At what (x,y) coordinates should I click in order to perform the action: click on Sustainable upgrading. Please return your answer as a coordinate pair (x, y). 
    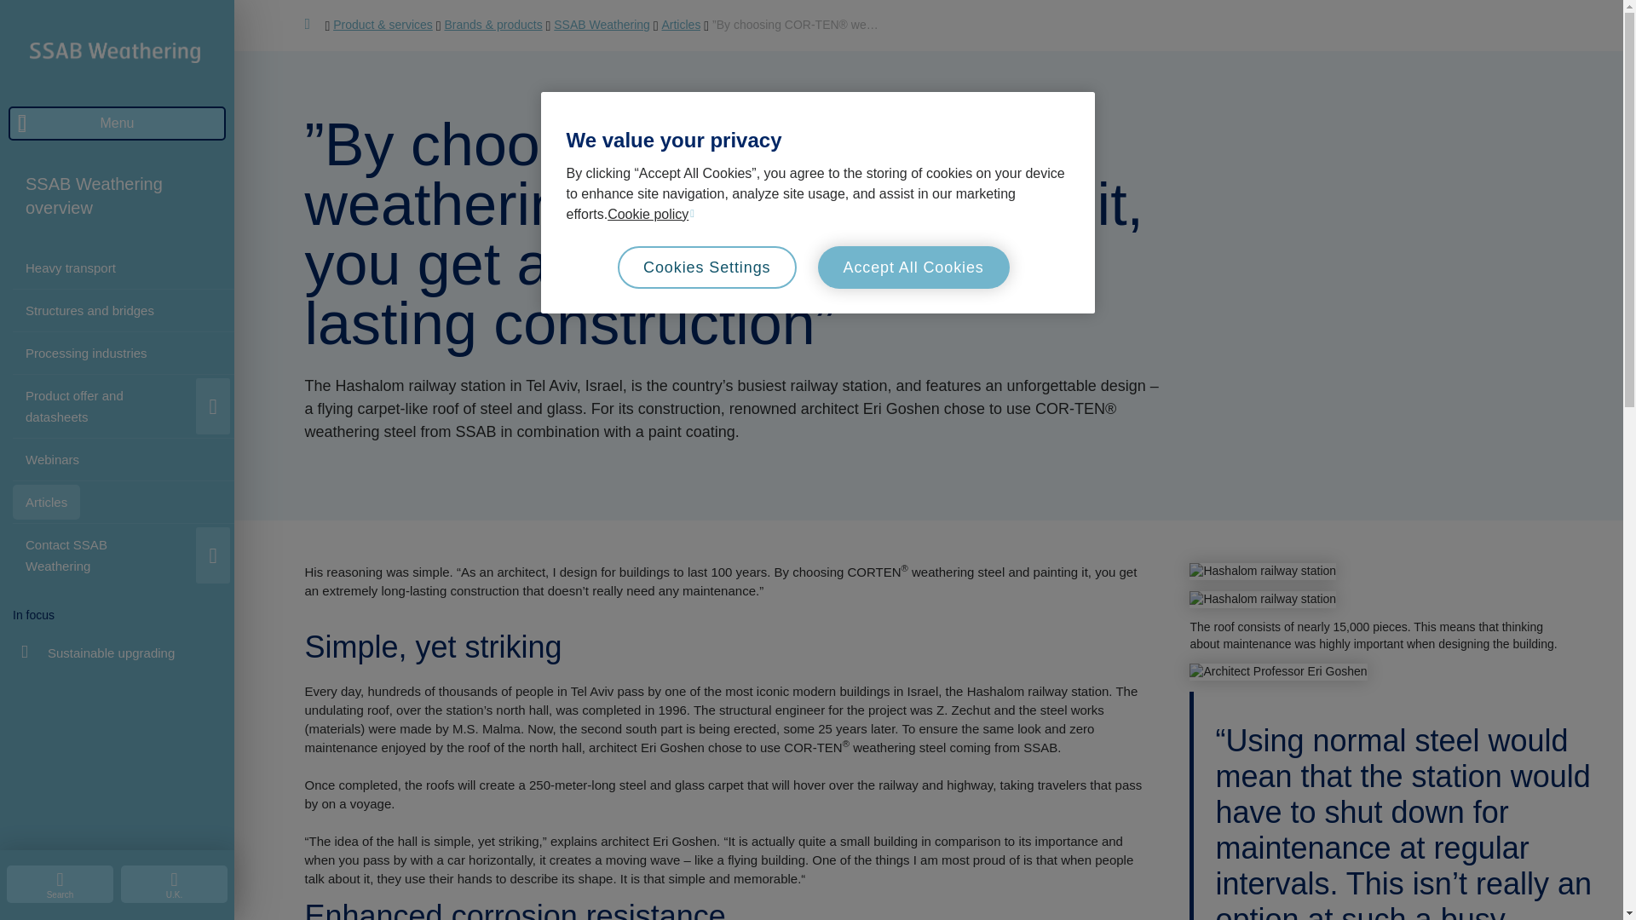
    Looking at the image, I should click on (97, 653).